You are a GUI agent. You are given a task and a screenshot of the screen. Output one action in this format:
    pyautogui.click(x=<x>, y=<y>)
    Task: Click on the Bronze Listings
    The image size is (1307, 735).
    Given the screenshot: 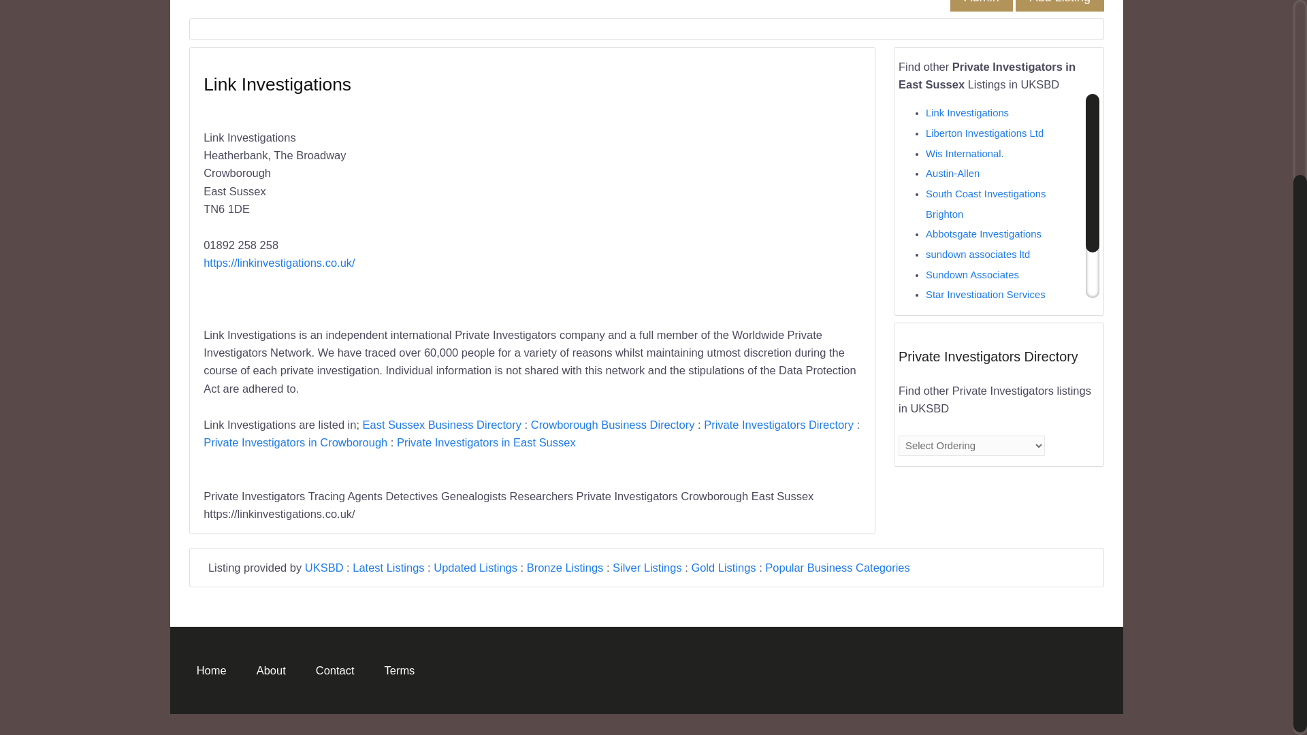 What is the action you would take?
    pyautogui.click(x=565, y=568)
    